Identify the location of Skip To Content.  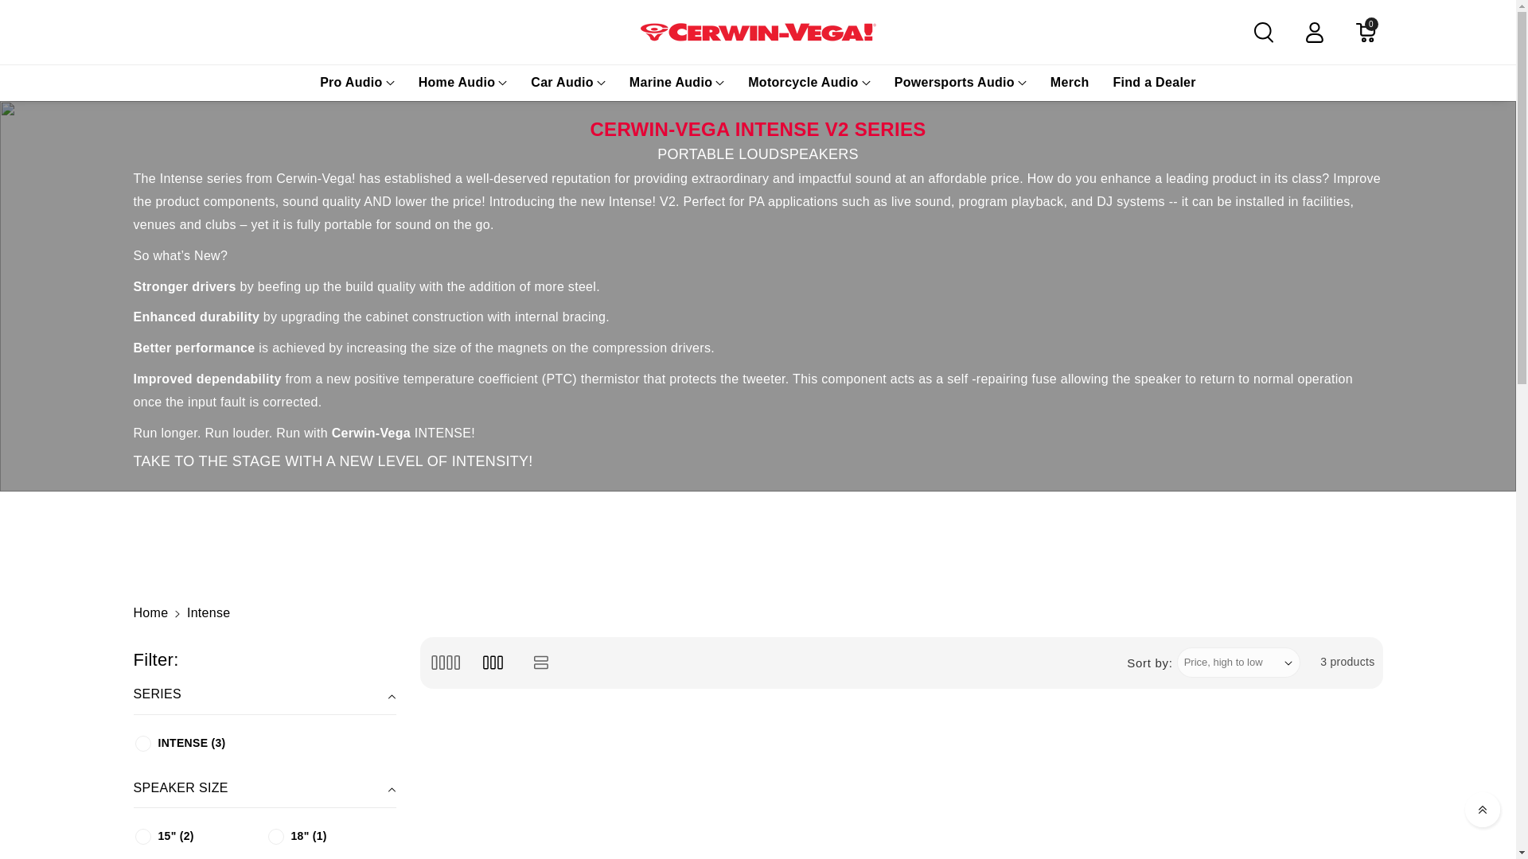
(48, 17).